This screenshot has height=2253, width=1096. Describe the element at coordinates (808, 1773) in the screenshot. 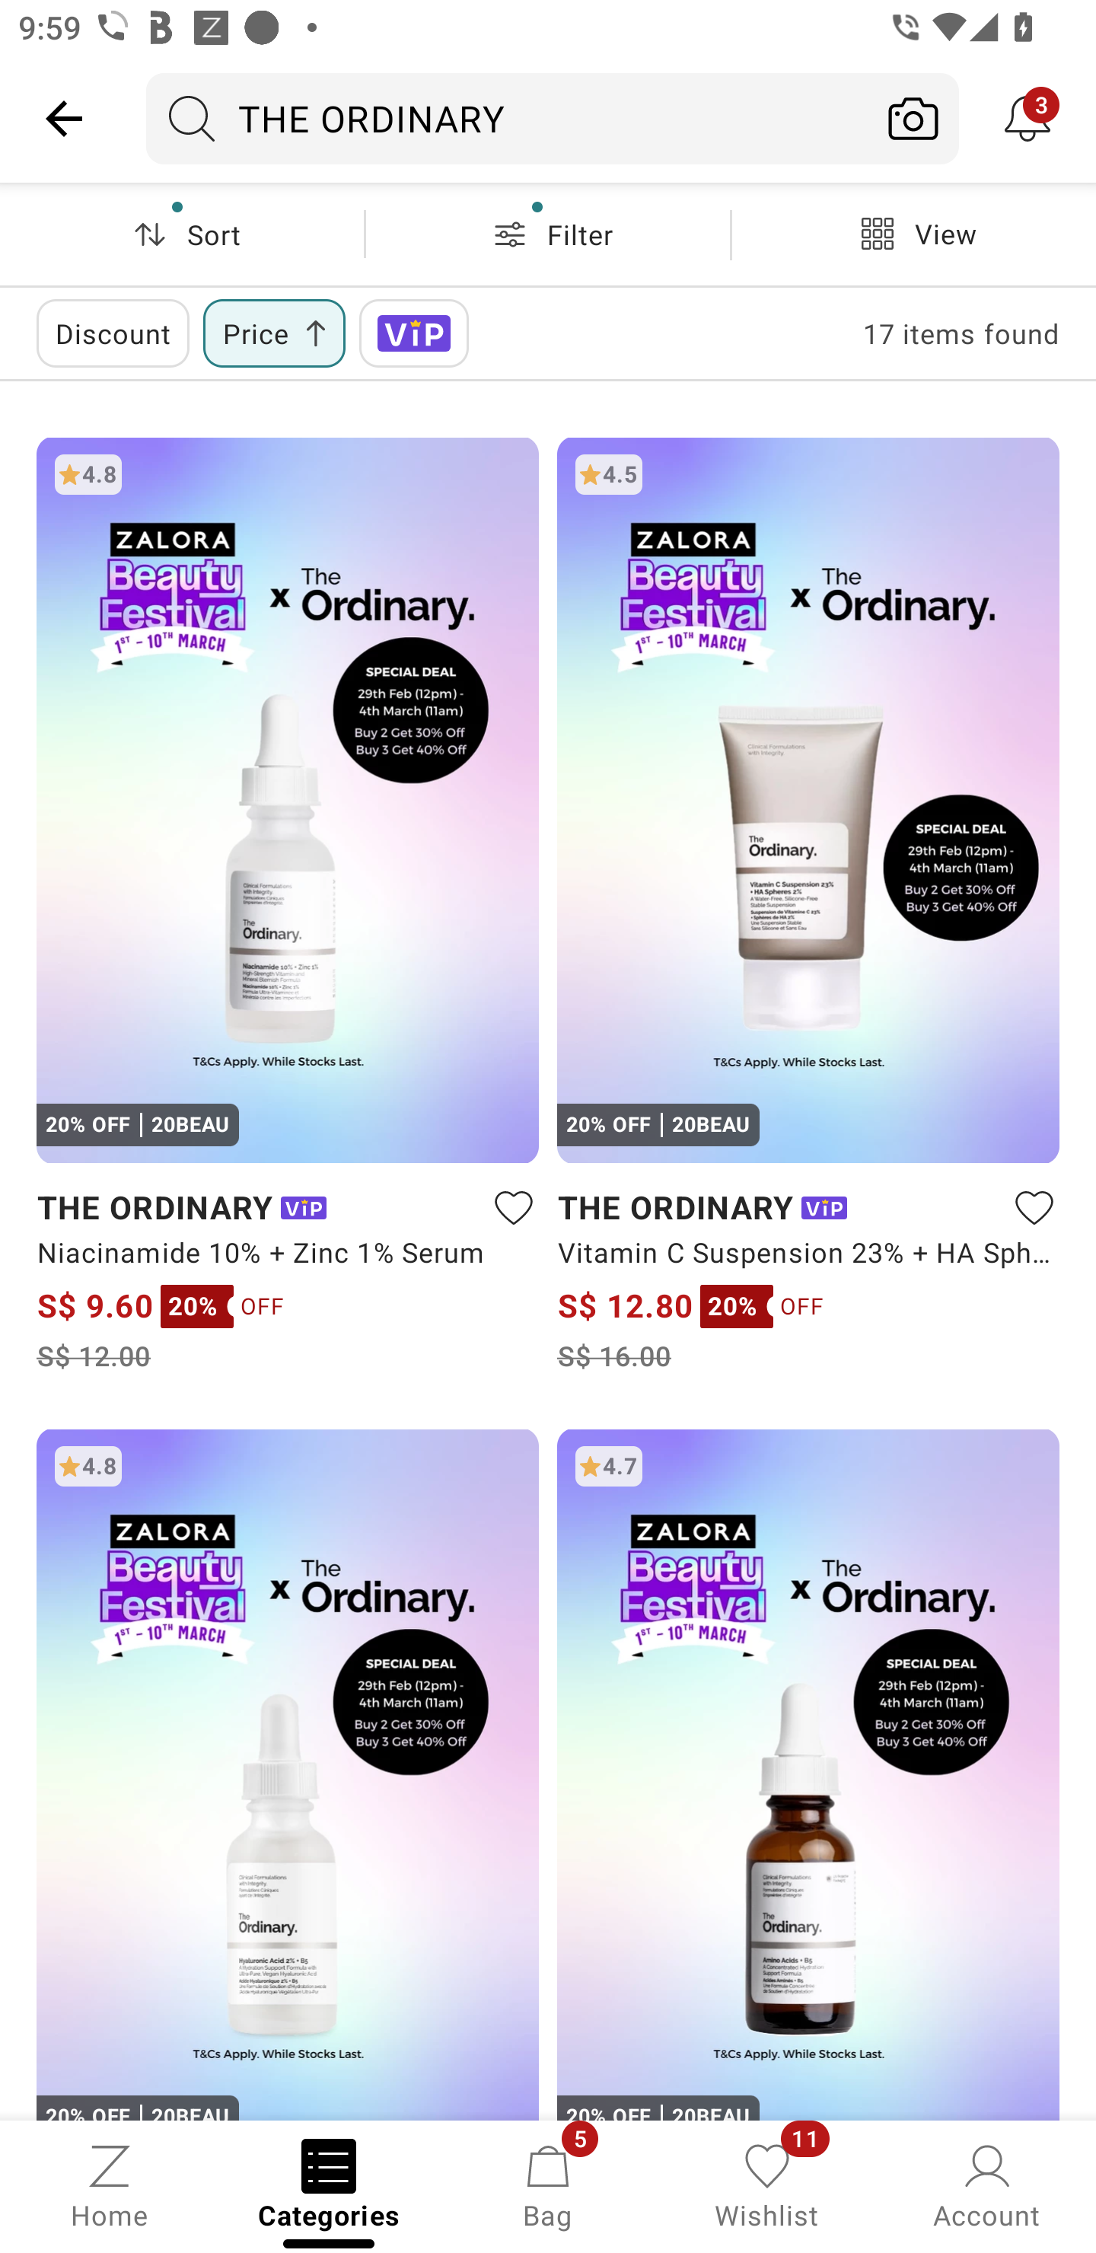

I see `4.7 20% OFF 20BEAU` at that location.